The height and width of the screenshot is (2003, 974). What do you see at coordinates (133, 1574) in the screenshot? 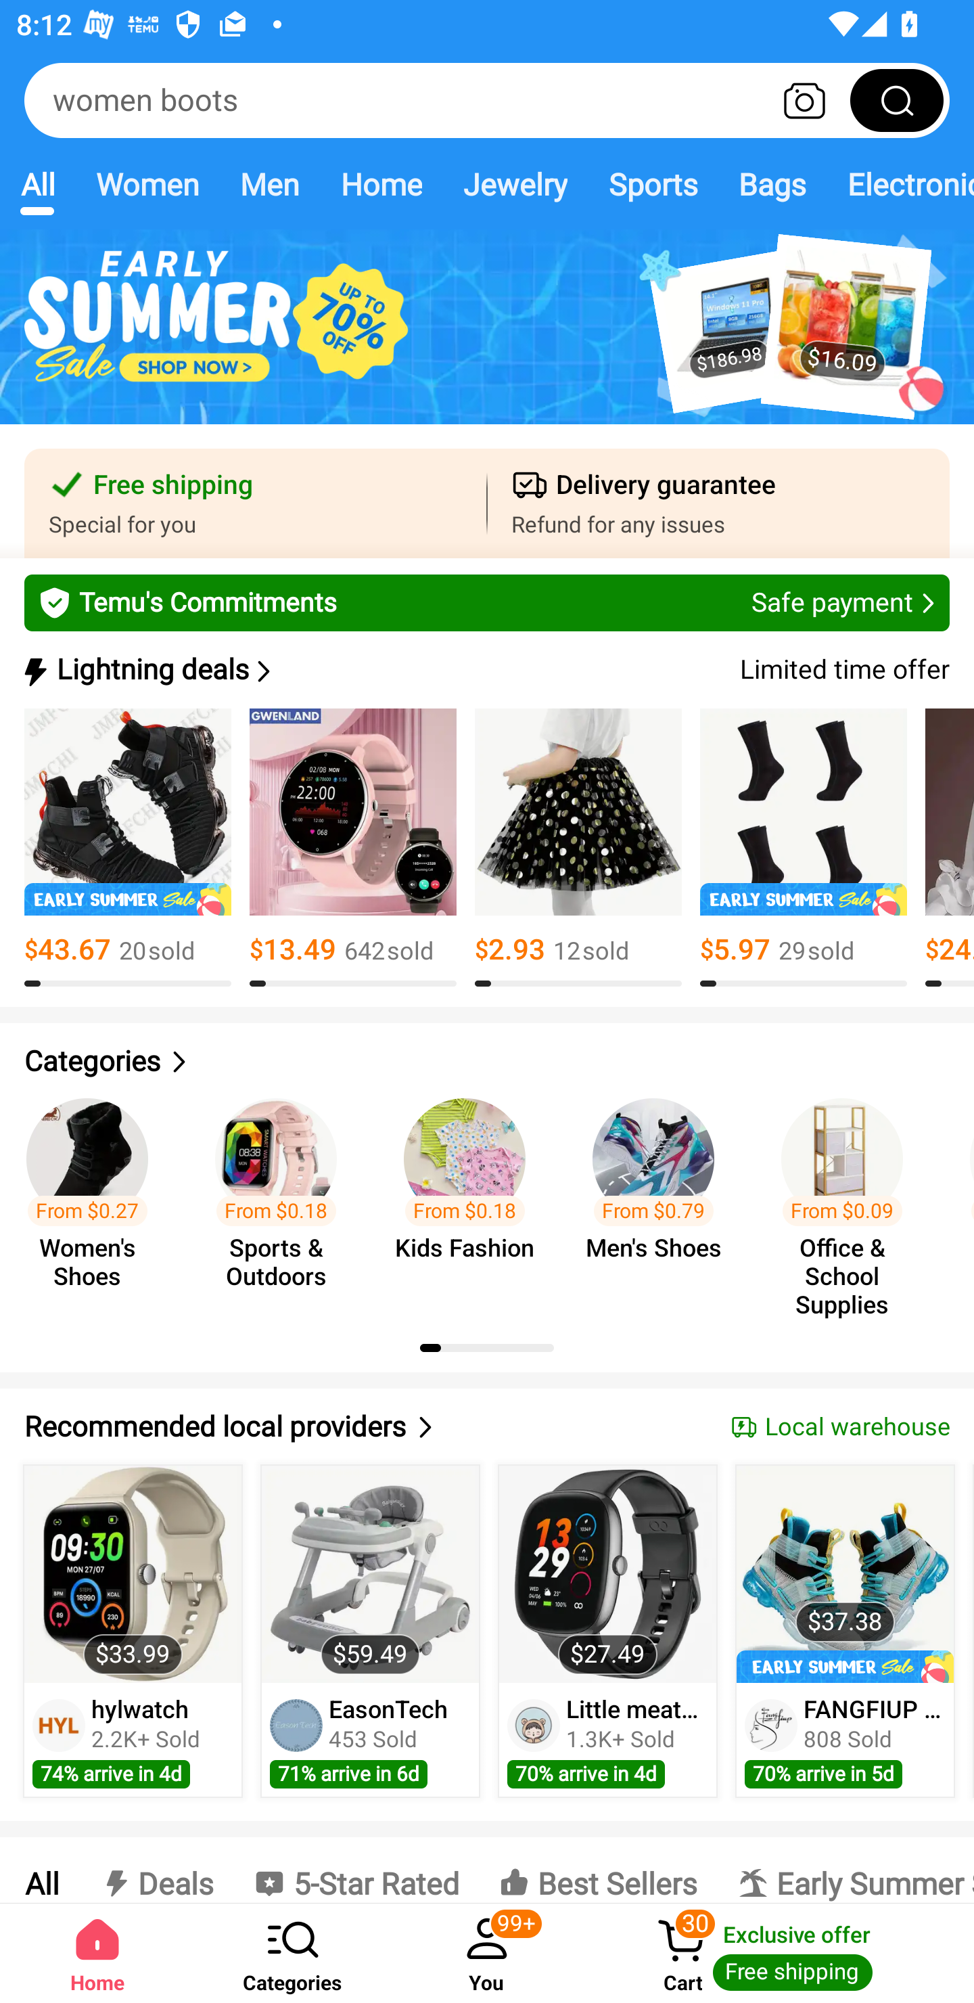
I see `$33.99` at bounding box center [133, 1574].